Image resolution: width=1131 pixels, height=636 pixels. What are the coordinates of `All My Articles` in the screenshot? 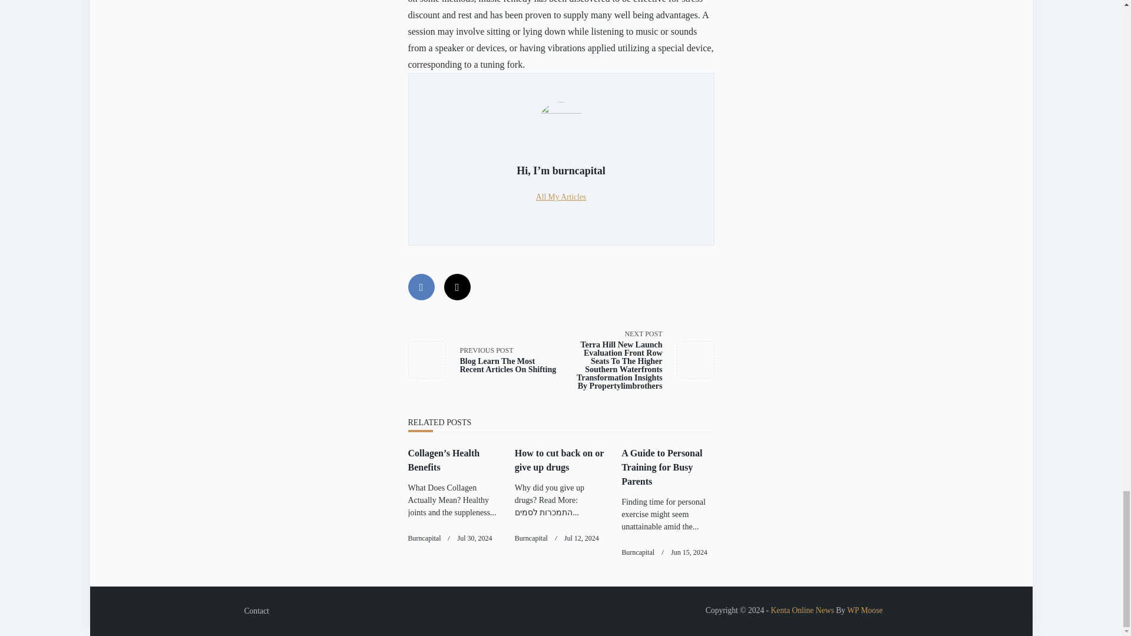 It's located at (561, 197).